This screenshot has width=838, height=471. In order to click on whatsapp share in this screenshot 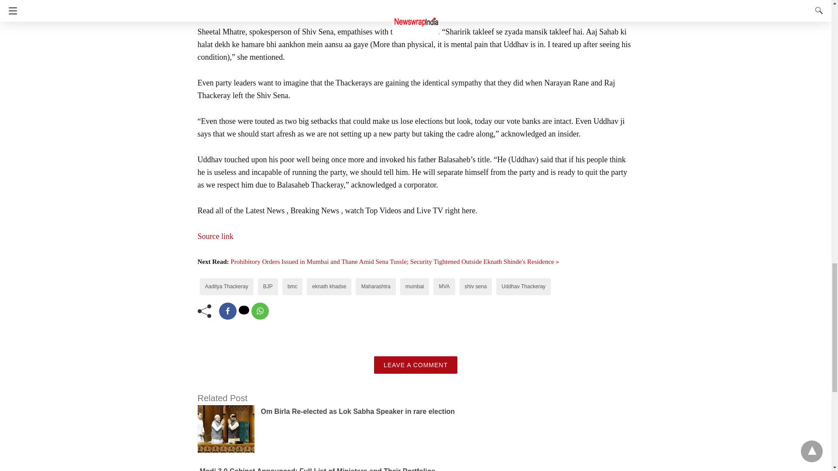, I will do `click(260, 311)`.